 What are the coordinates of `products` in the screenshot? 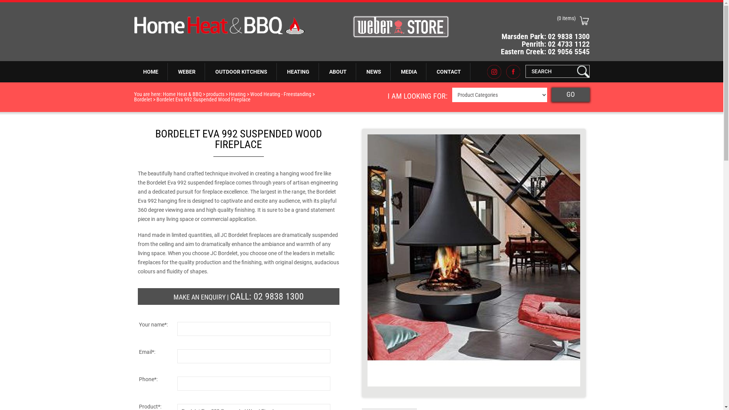 It's located at (215, 94).